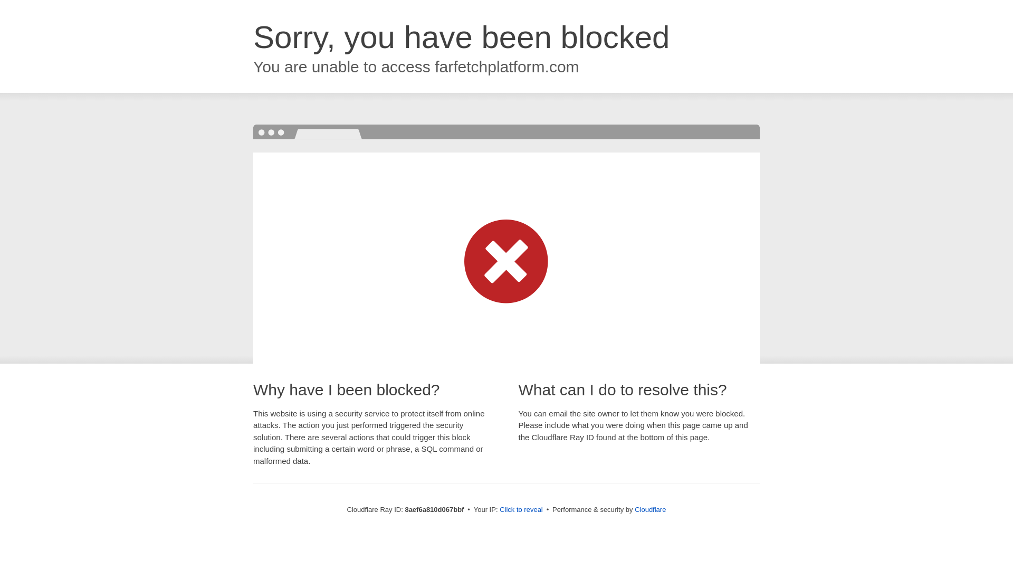 The image size is (1013, 570). What do you see at coordinates (650, 509) in the screenshot?
I see `Cloudflare` at bounding box center [650, 509].